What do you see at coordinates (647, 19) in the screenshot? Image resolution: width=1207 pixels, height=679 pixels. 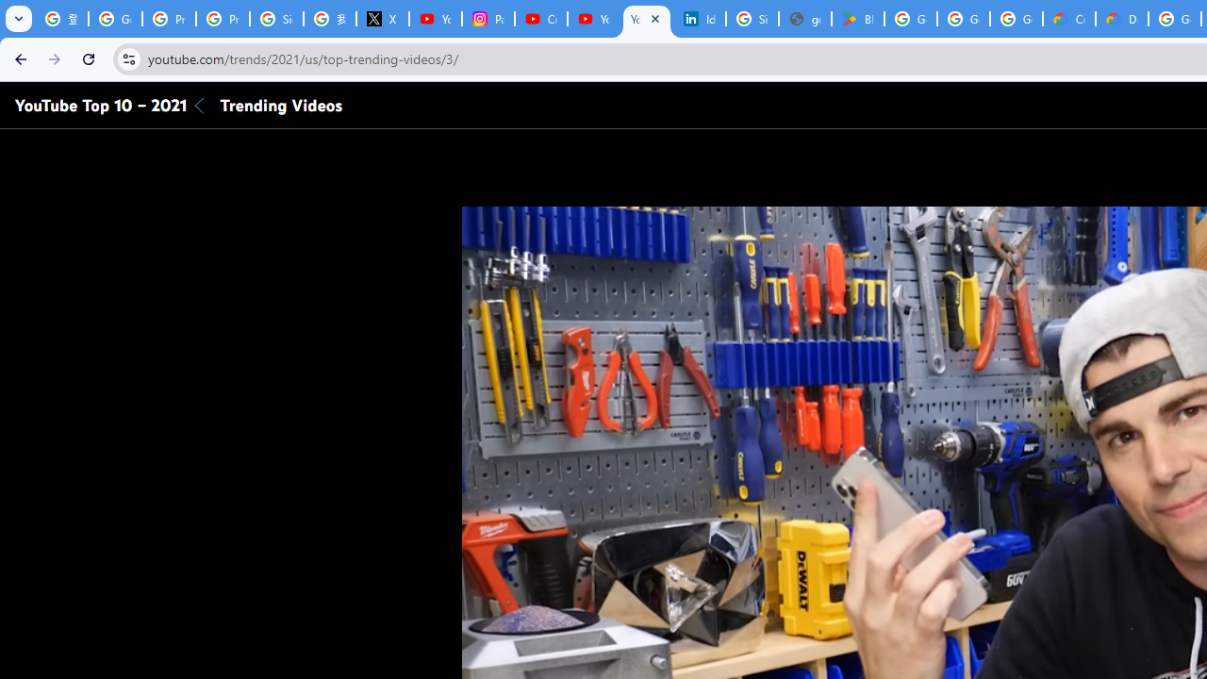 I see `YouTube Culture & Trends - YouTube Top 10, 2021` at bounding box center [647, 19].